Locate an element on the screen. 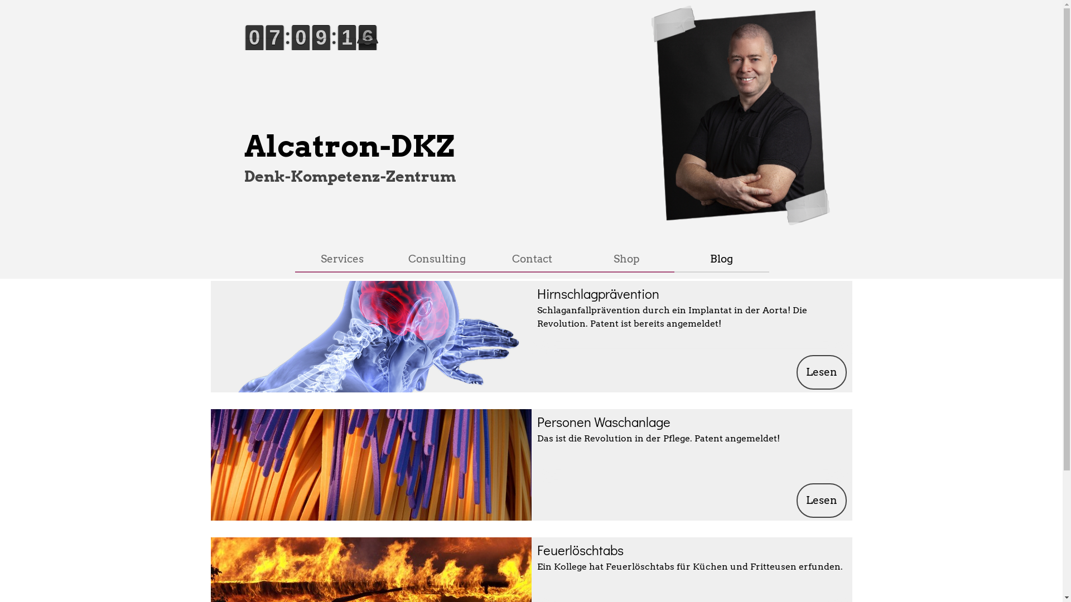 The height and width of the screenshot is (602, 1071). Personen Waschanlage is located at coordinates (604, 421).